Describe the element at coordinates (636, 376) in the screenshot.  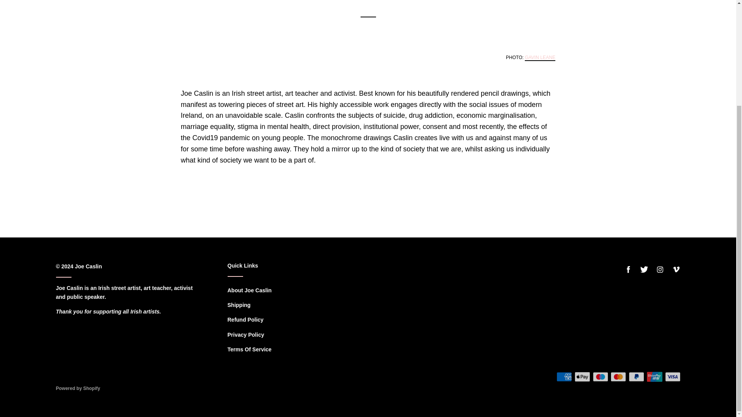
I see `PayPal` at that location.